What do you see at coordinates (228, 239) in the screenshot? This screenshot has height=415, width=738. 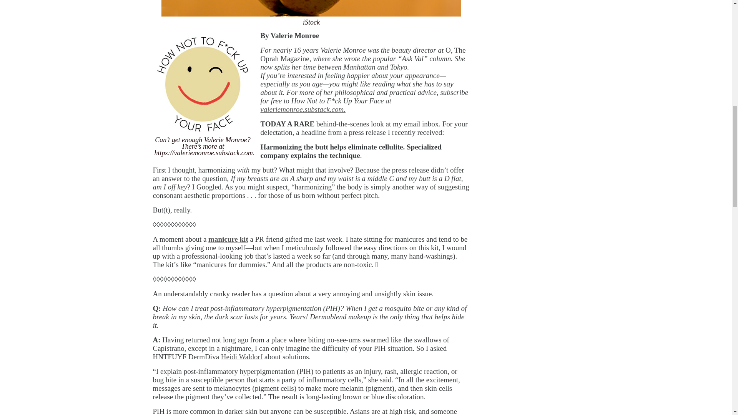 I see `manicure kit` at bounding box center [228, 239].